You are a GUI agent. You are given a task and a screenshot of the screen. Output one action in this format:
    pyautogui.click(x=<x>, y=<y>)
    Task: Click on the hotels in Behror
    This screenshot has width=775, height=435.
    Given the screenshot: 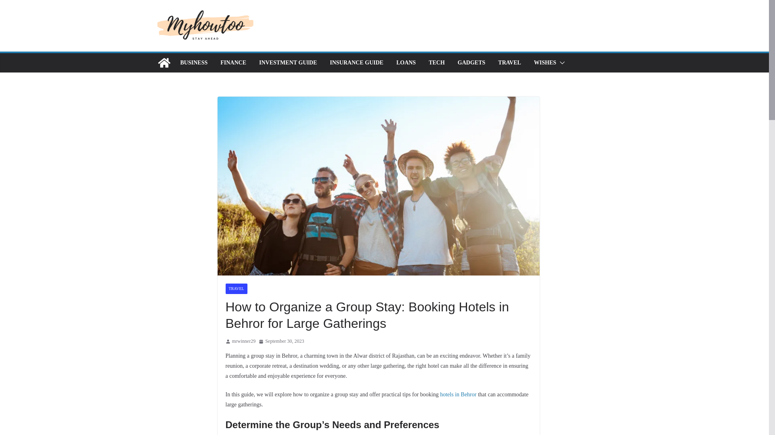 What is the action you would take?
    pyautogui.click(x=458, y=395)
    